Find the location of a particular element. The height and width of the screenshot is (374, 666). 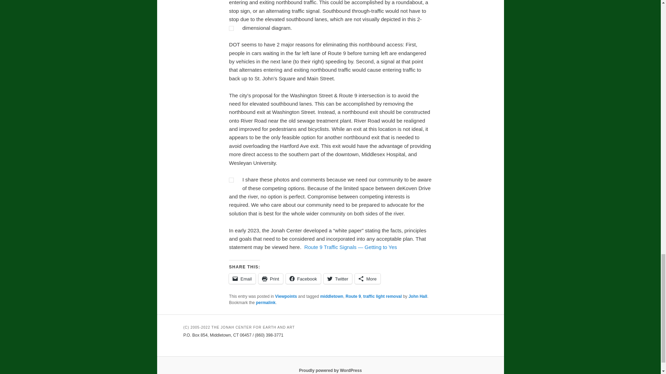

Email is located at coordinates (242, 278).